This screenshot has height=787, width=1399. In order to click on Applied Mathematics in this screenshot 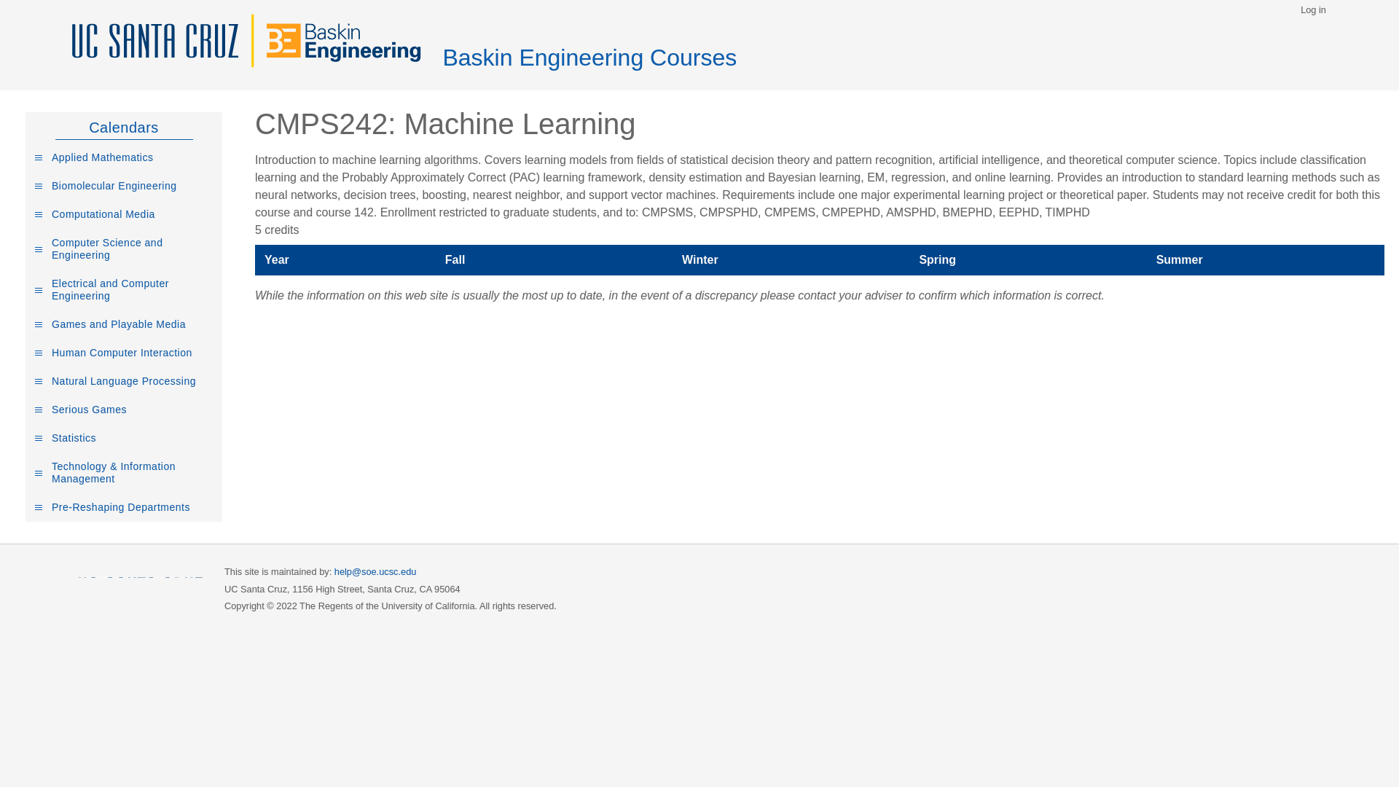, I will do `click(124, 157)`.